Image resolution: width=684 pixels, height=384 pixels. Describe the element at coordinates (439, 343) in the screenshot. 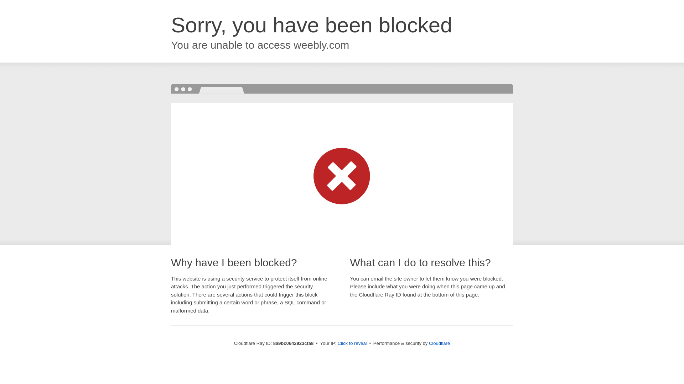

I see `Cloudflare` at that location.